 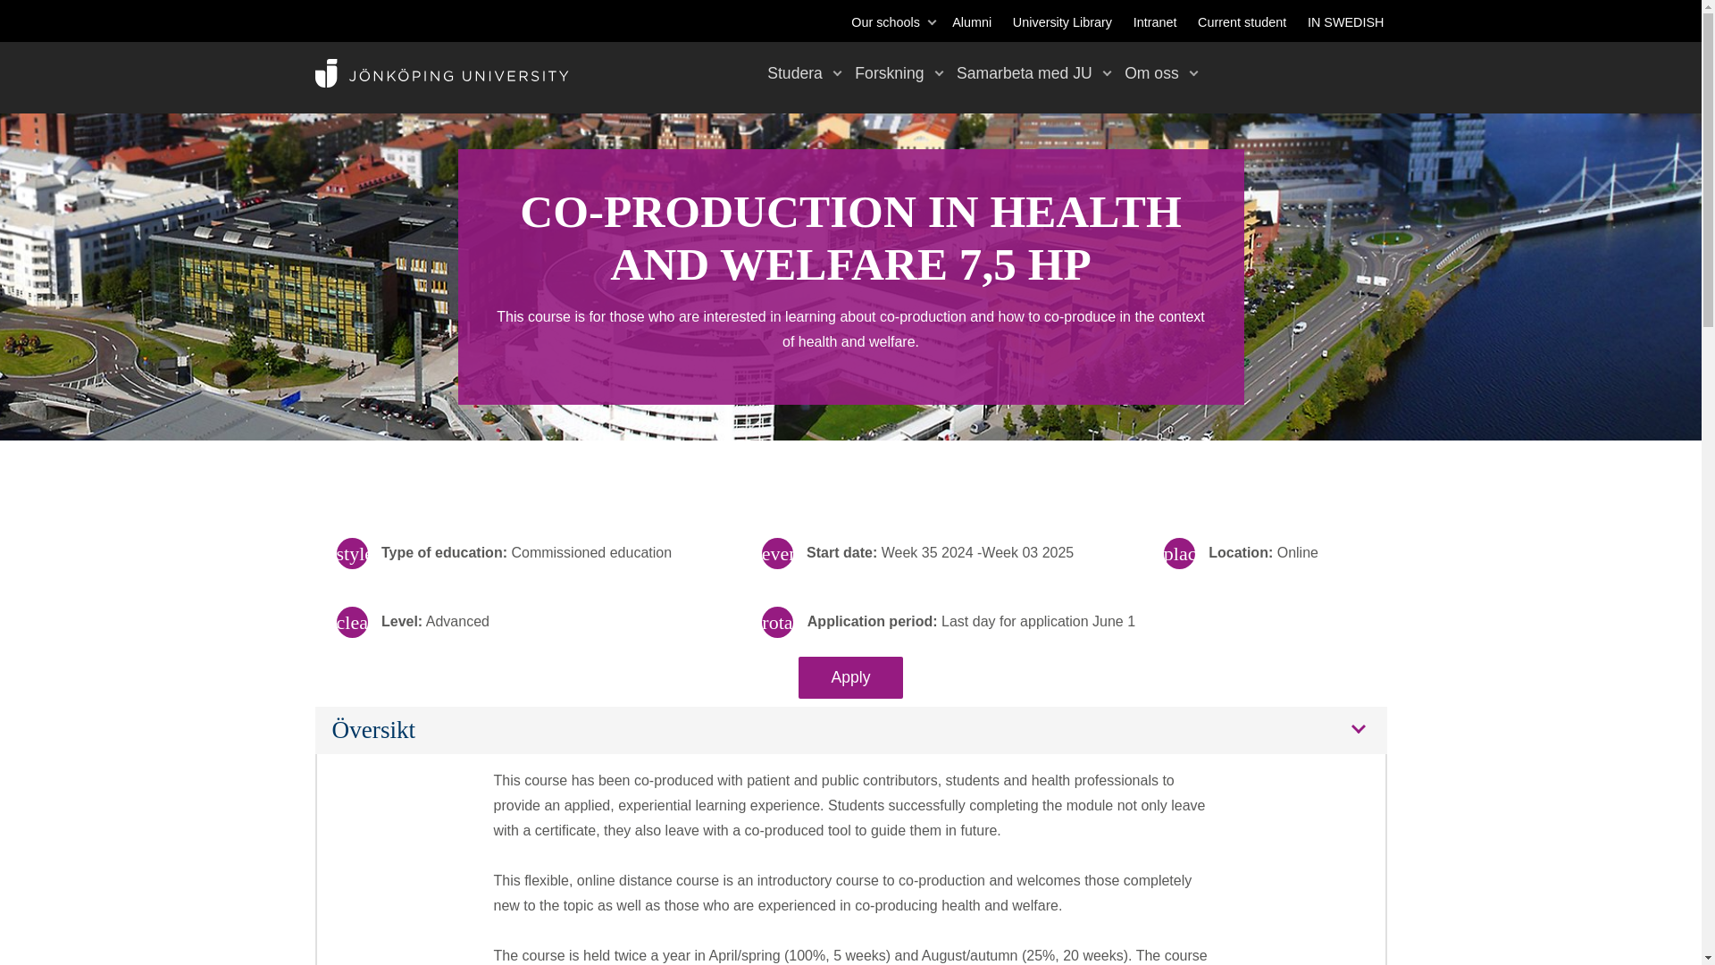 What do you see at coordinates (1155, 22) in the screenshot?
I see `Intranet` at bounding box center [1155, 22].